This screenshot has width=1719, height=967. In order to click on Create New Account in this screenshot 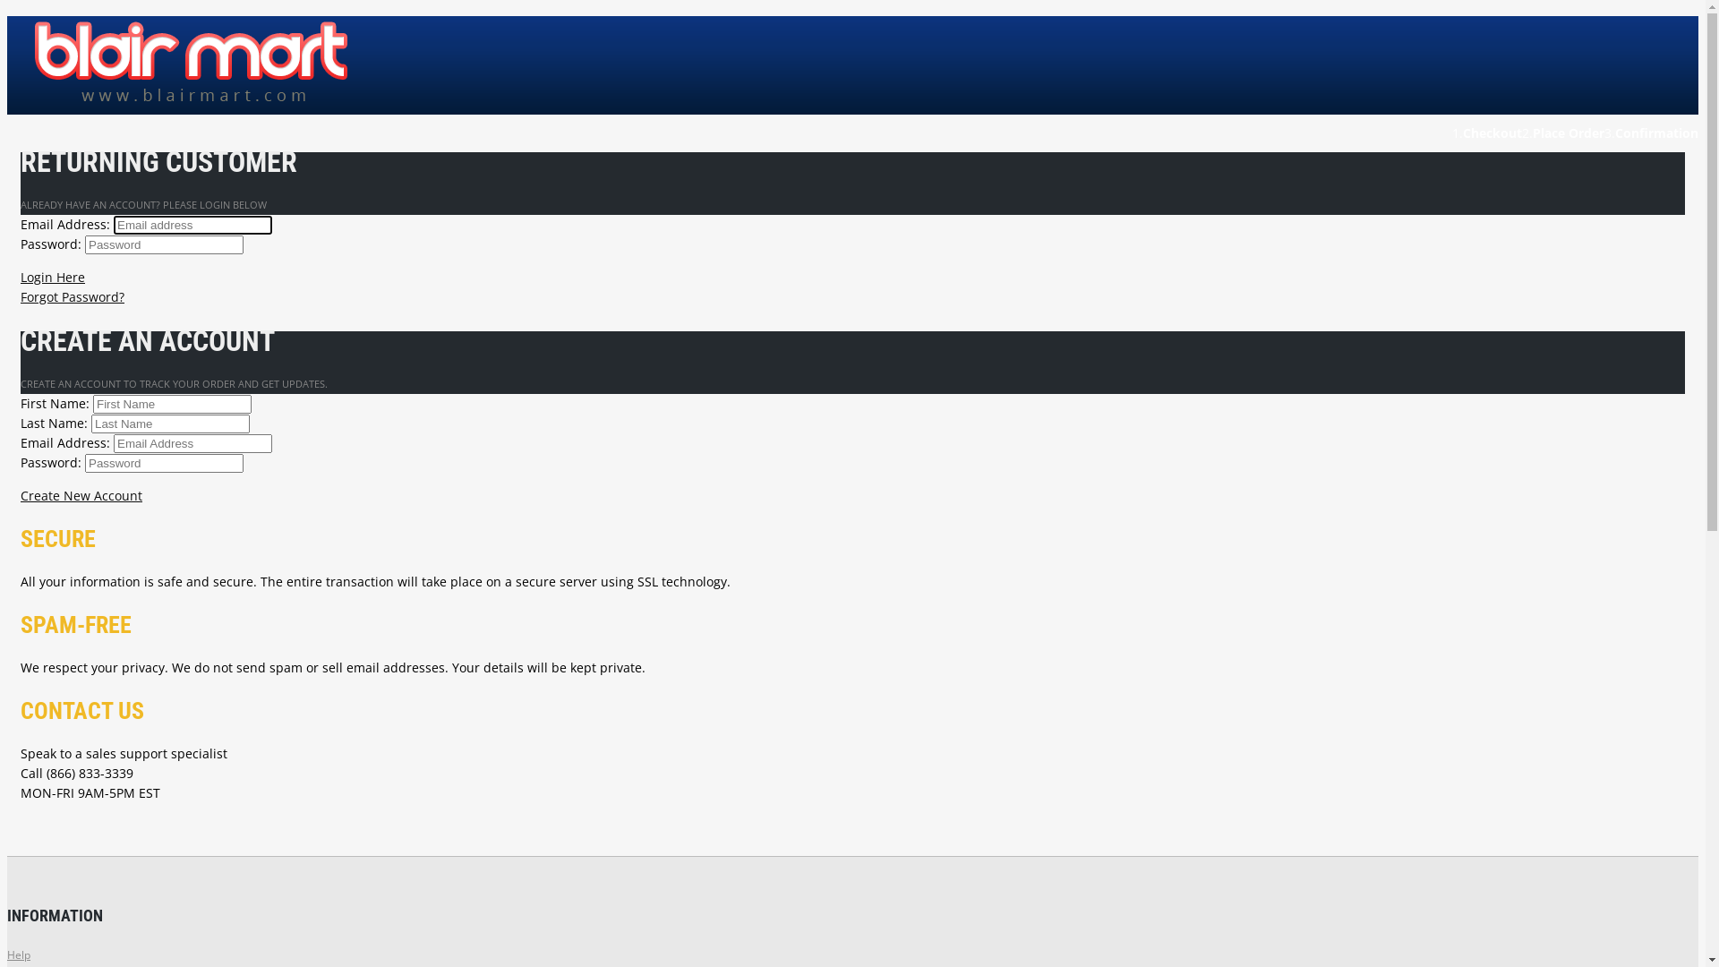, I will do `click(852, 496)`.